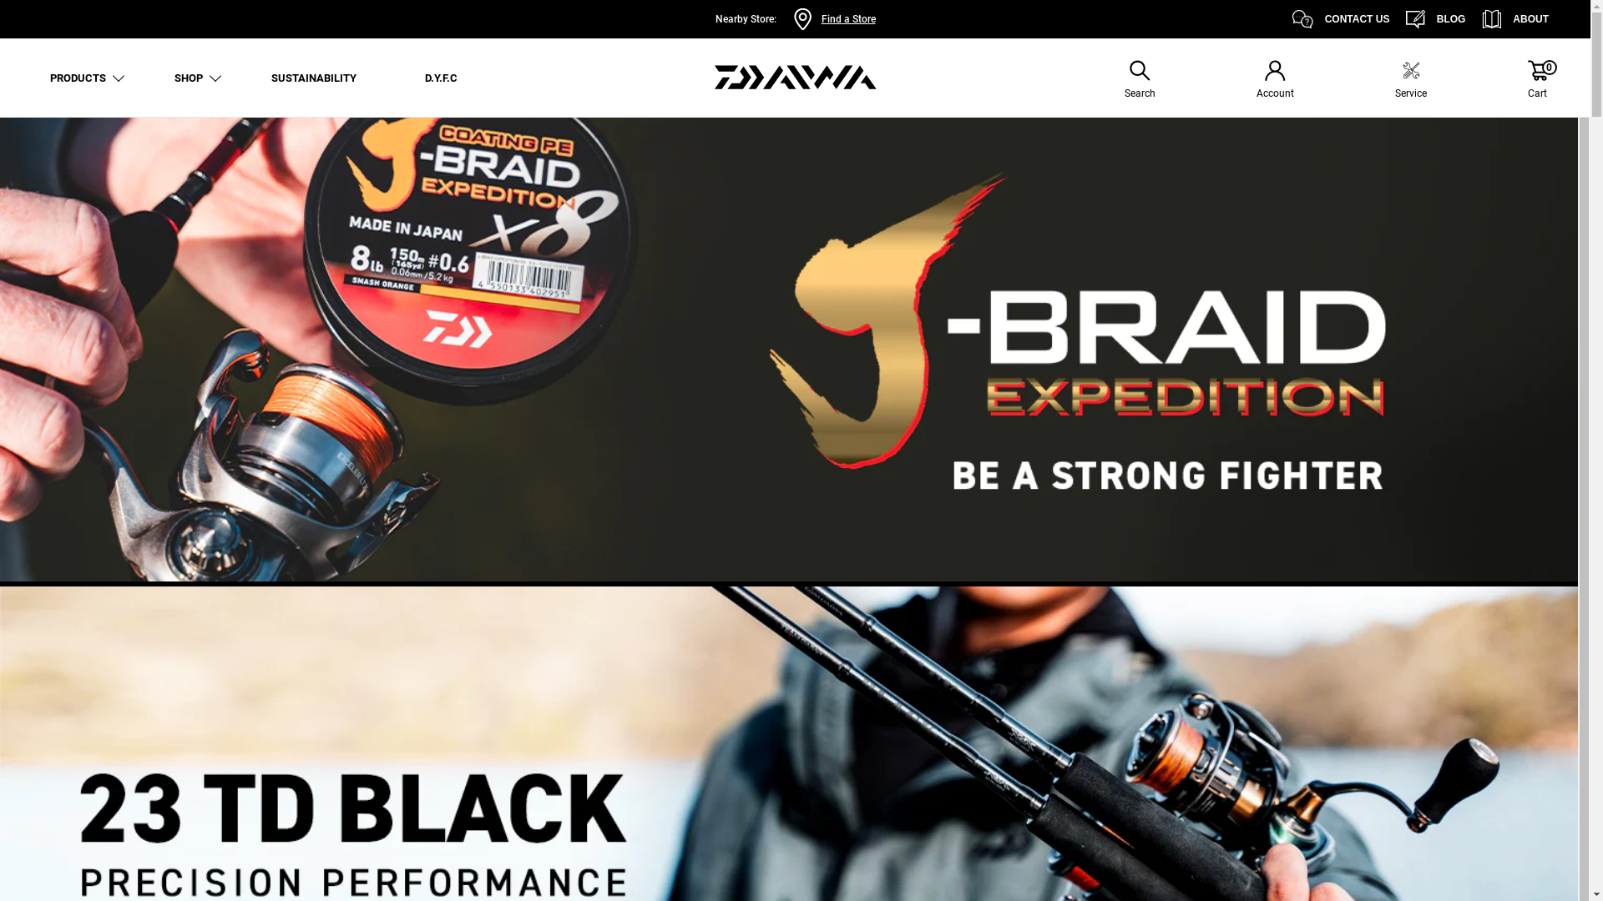  Describe the element at coordinates (1276, 81) in the screenshot. I see `Account` at that location.